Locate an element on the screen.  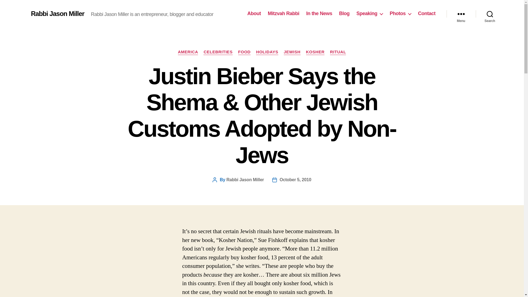
Search is located at coordinates (490, 14).